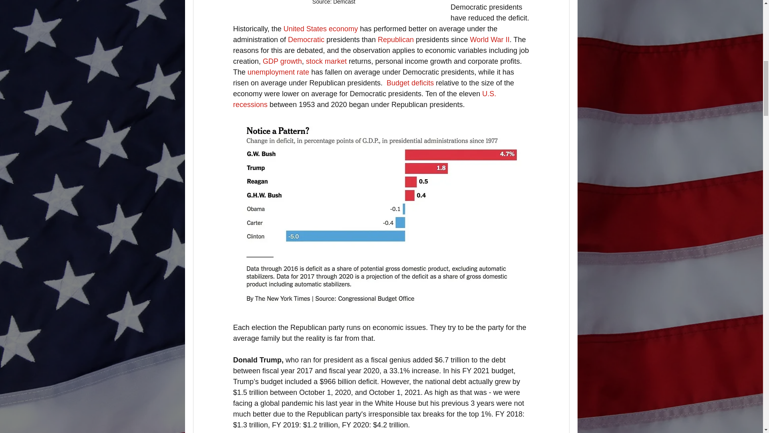  Describe the element at coordinates (410, 83) in the screenshot. I see `Budget deficits` at that location.